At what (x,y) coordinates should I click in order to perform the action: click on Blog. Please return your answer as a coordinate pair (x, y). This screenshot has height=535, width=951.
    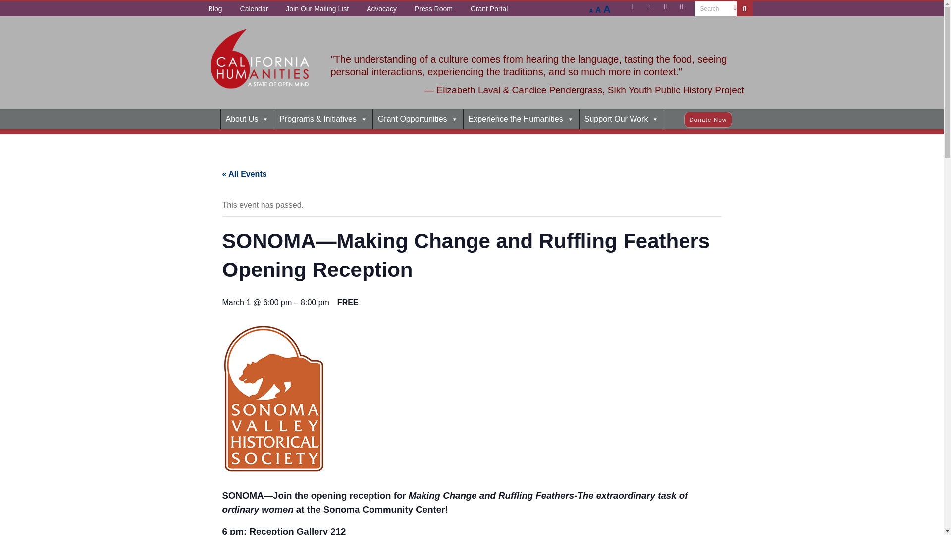
    Looking at the image, I should click on (215, 9).